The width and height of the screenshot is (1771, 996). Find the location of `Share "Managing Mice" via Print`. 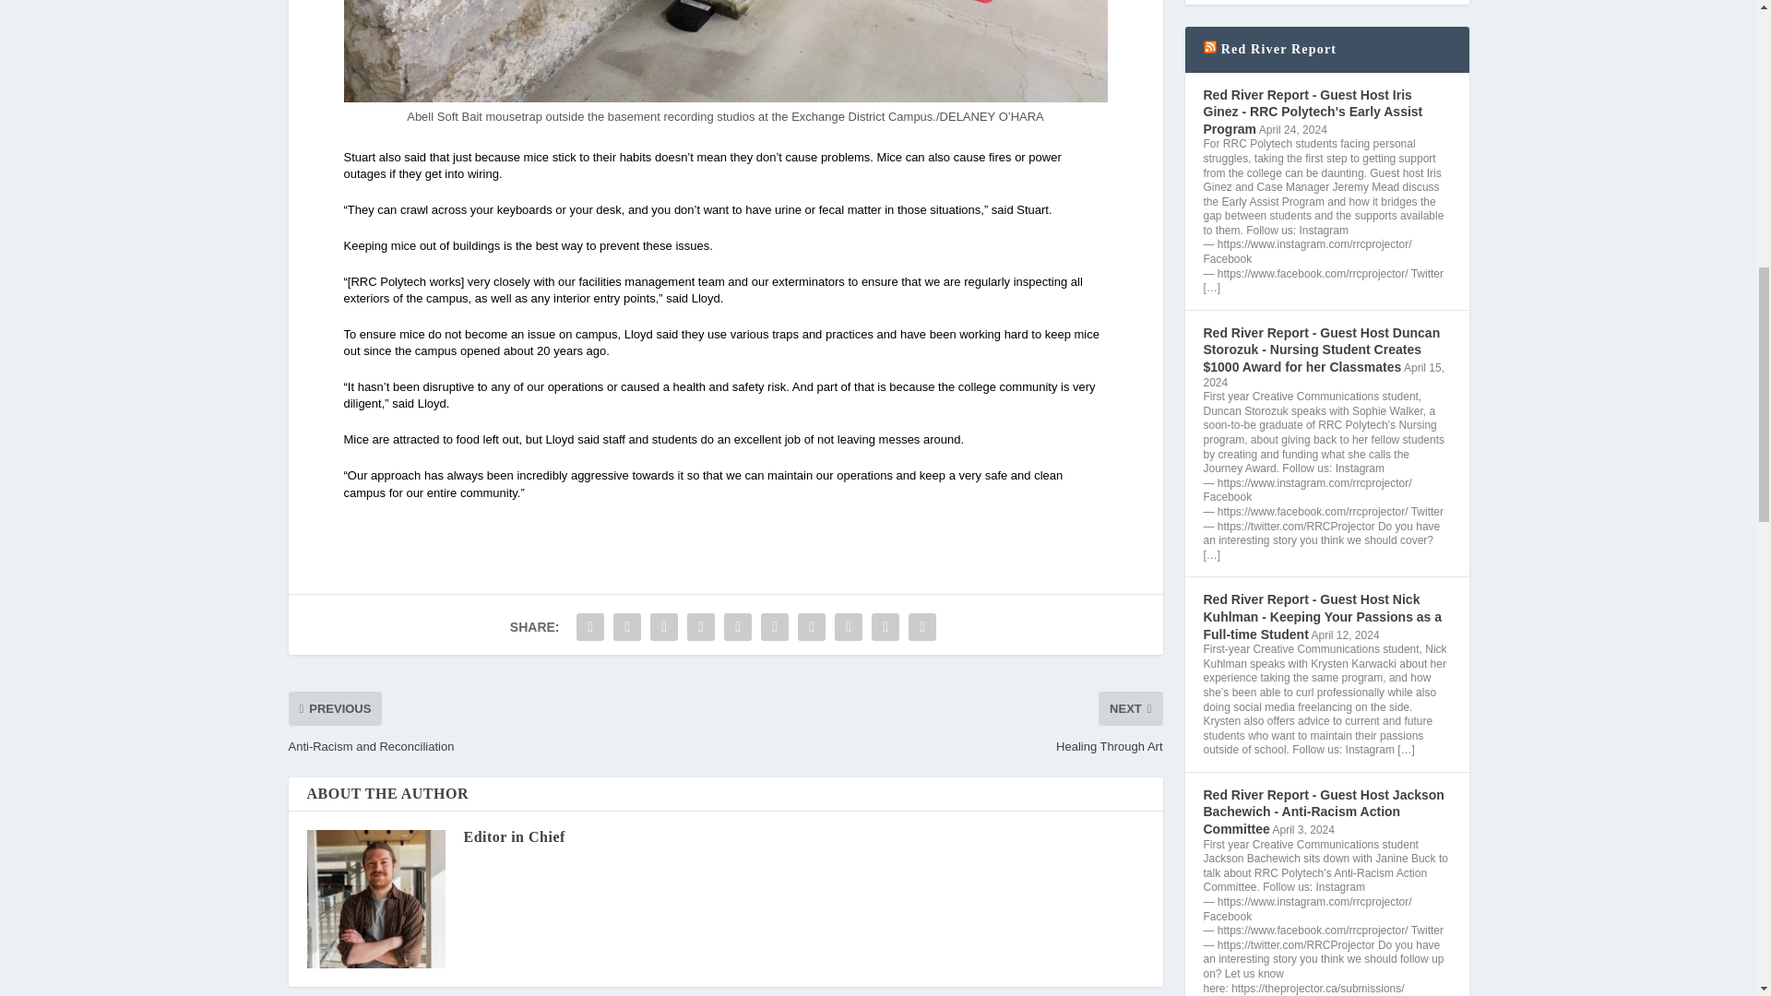

Share "Managing Mice" via Print is located at coordinates (921, 626).